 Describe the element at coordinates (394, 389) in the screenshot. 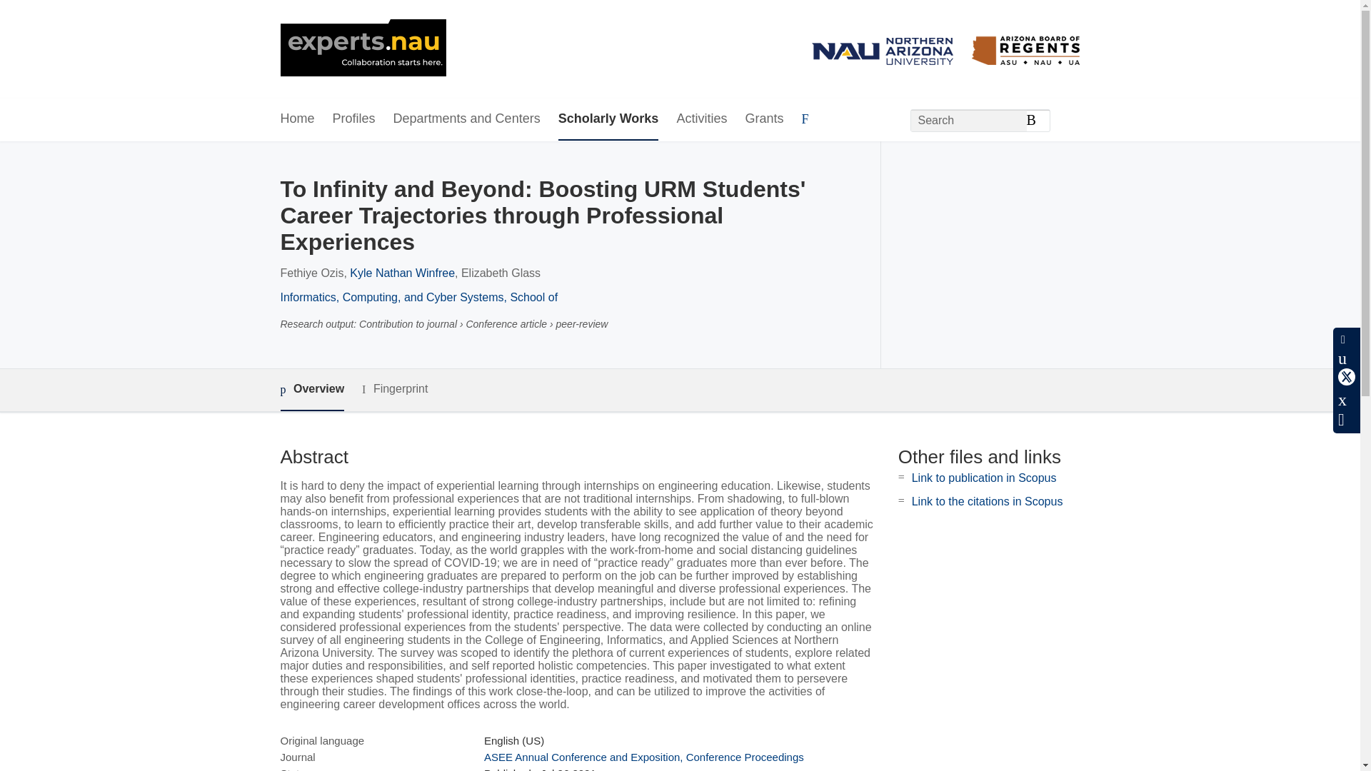

I see `Fingerprint` at that location.